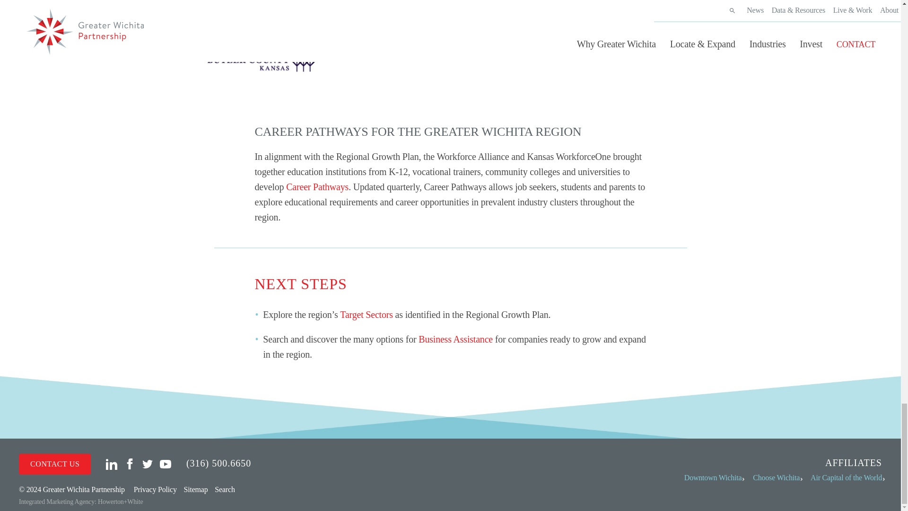  What do you see at coordinates (130, 463) in the screenshot?
I see `Facebook` at bounding box center [130, 463].